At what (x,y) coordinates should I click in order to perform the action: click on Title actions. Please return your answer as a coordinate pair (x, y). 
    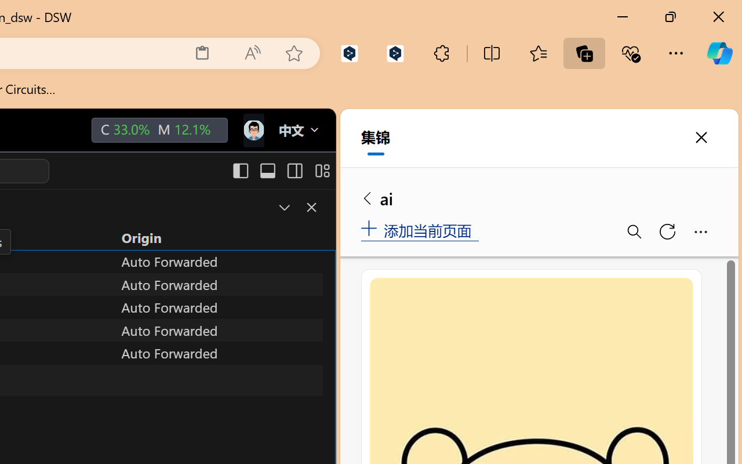
    Looking at the image, I should click on (281, 171).